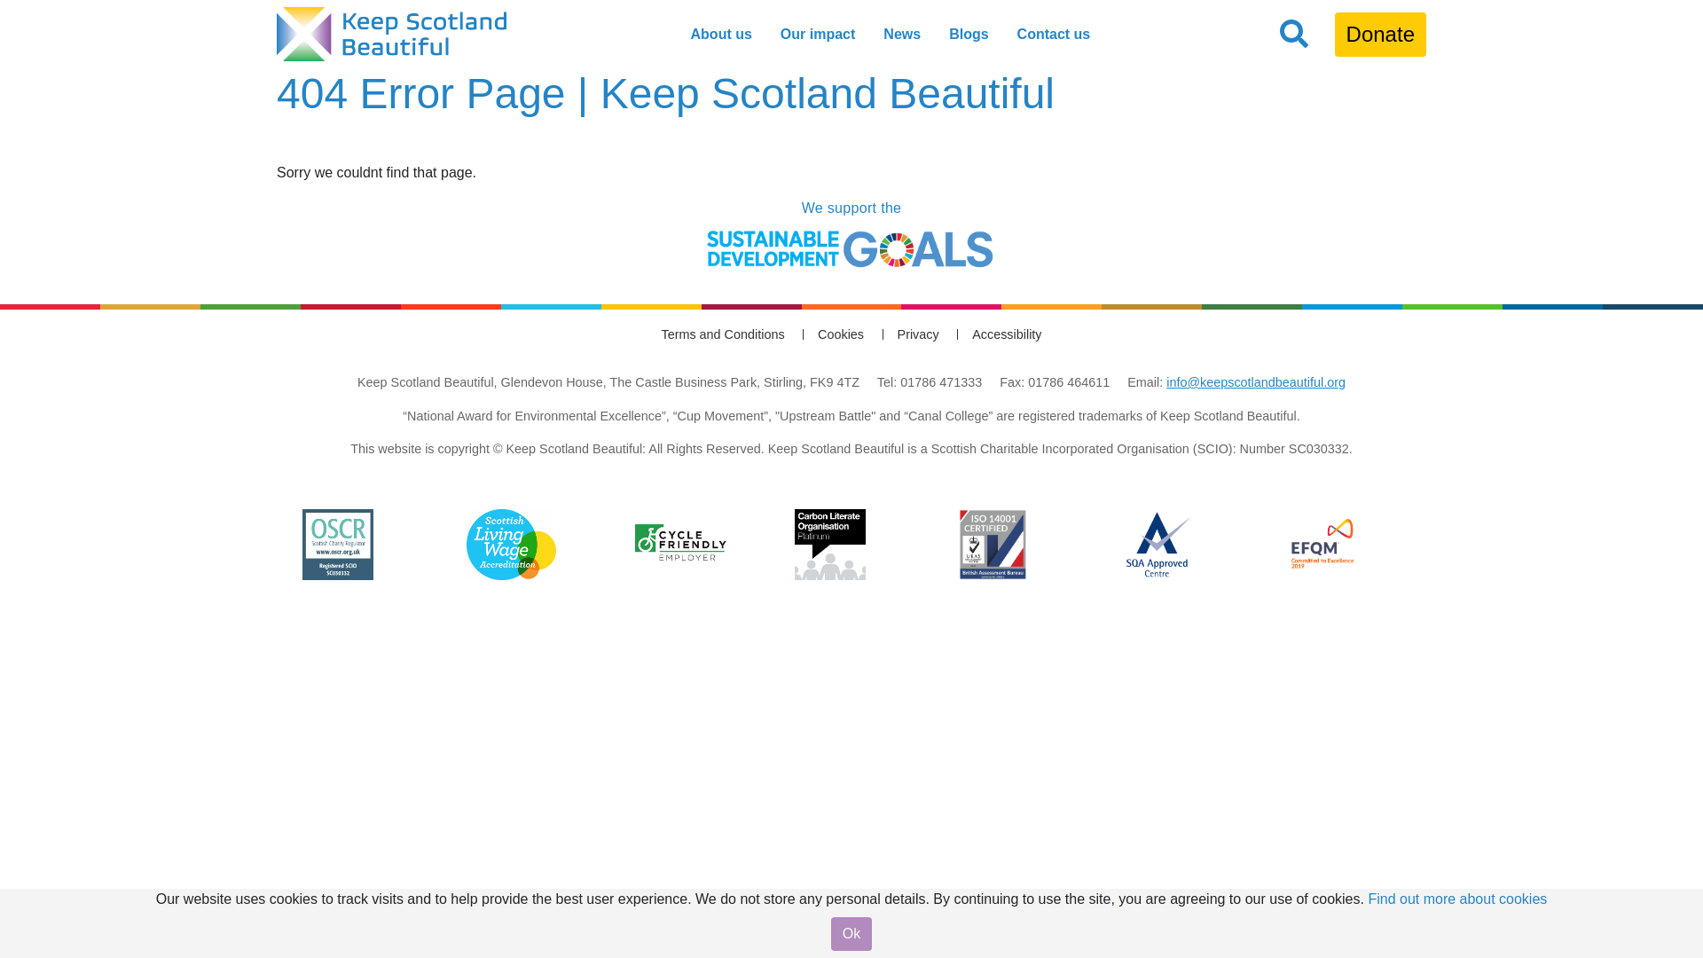 Image resolution: width=1703 pixels, height=958 pixels. I want to click on Terms and Conditions, so click(722, 334).